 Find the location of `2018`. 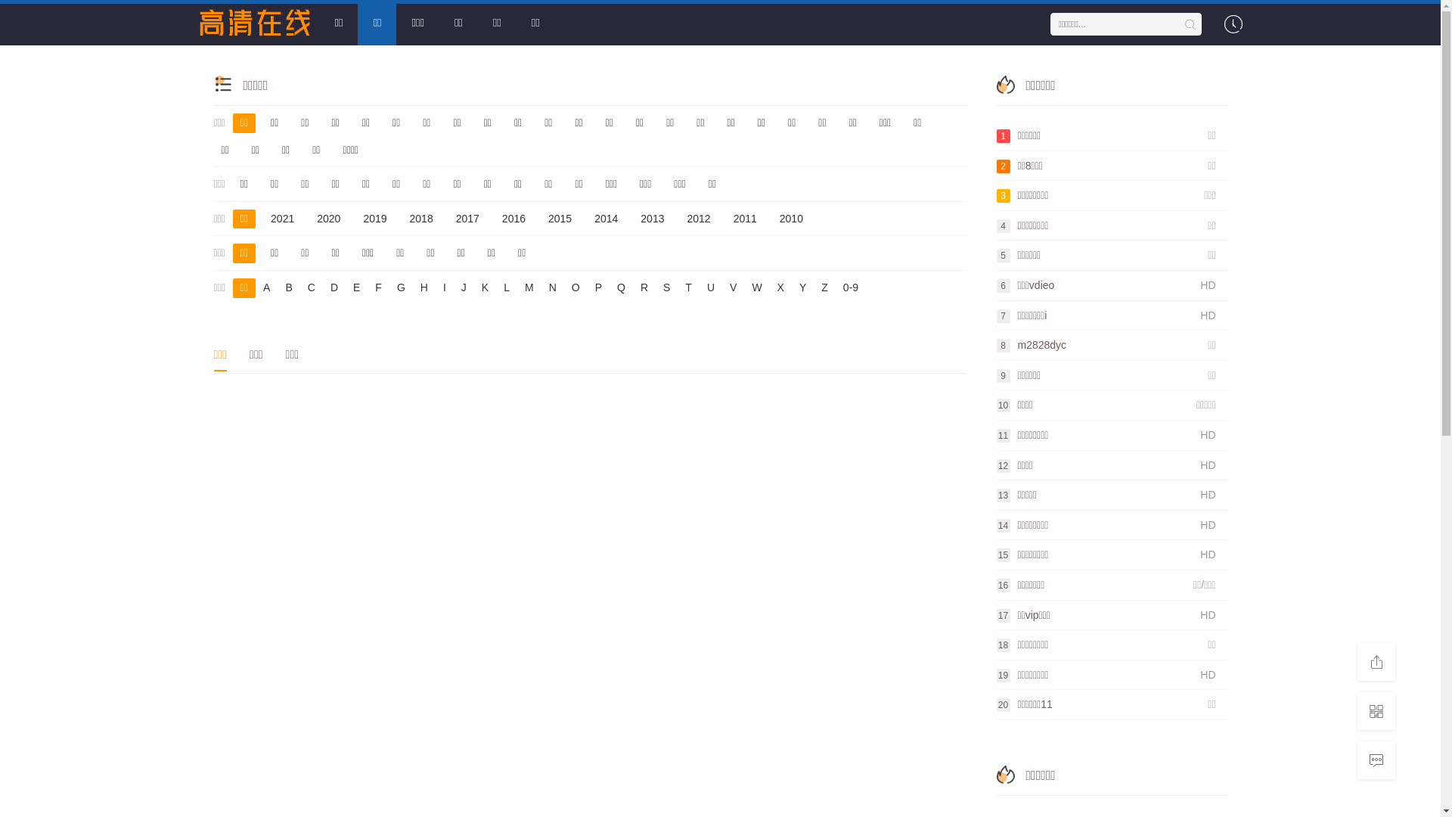

2018 is located at coordinates (422, 219).